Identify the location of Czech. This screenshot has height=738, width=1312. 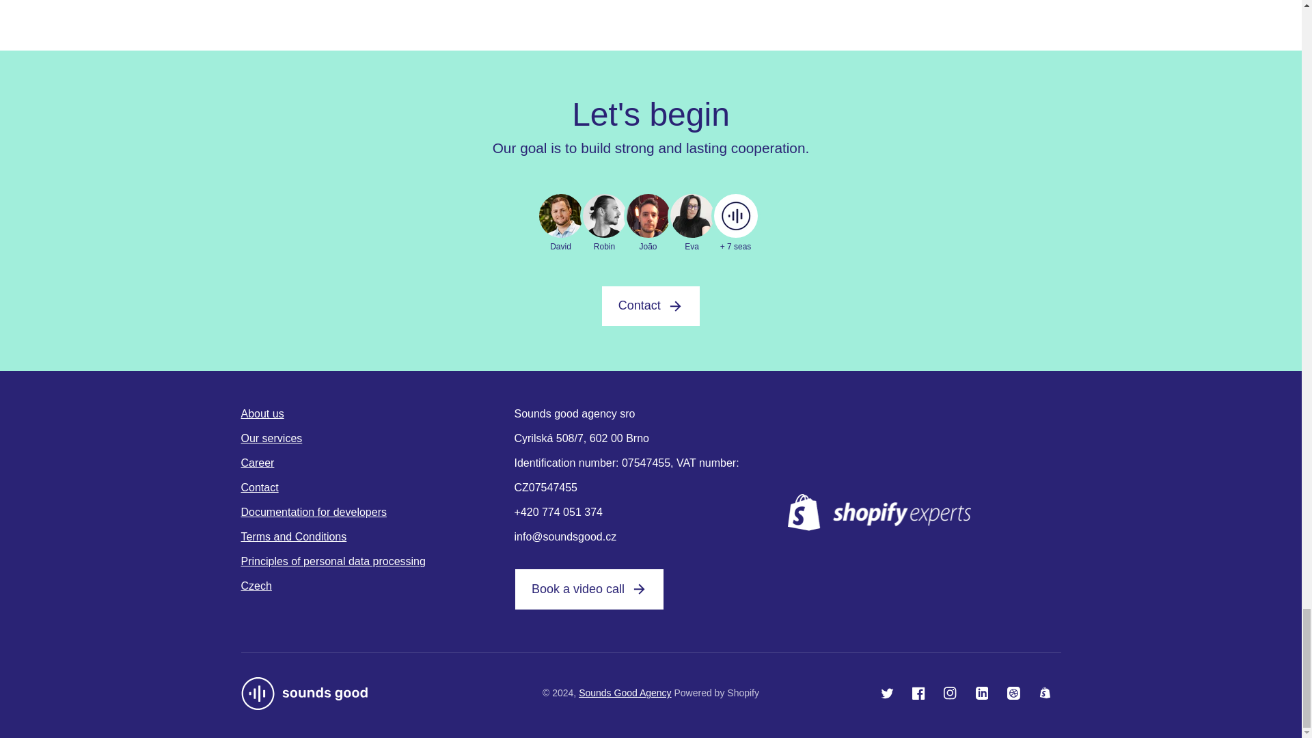
(377, 584).